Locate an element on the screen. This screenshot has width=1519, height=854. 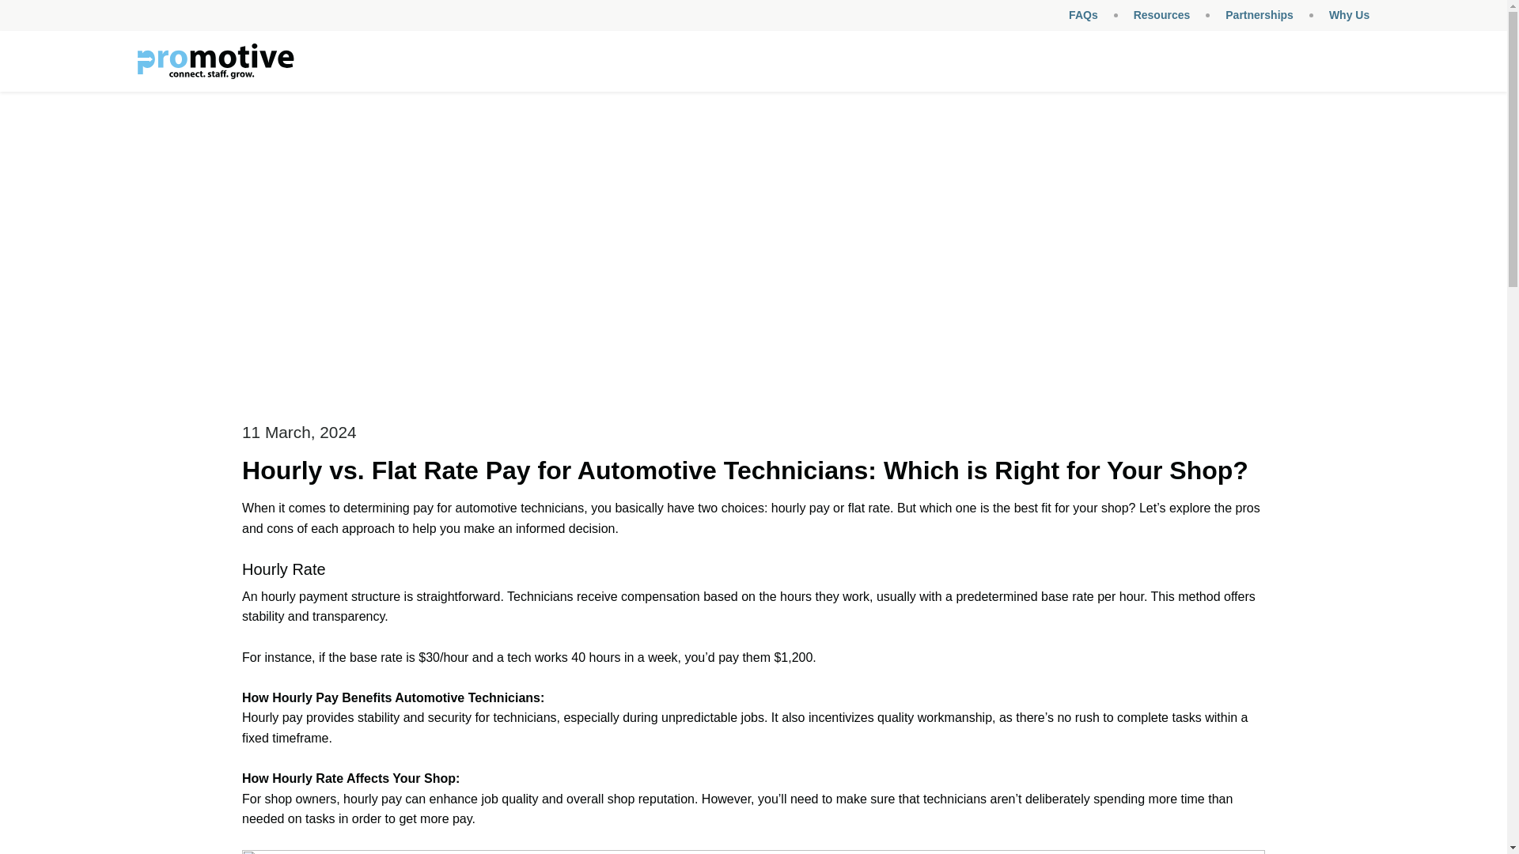
FAQs is located at coordinates (1084, 15).